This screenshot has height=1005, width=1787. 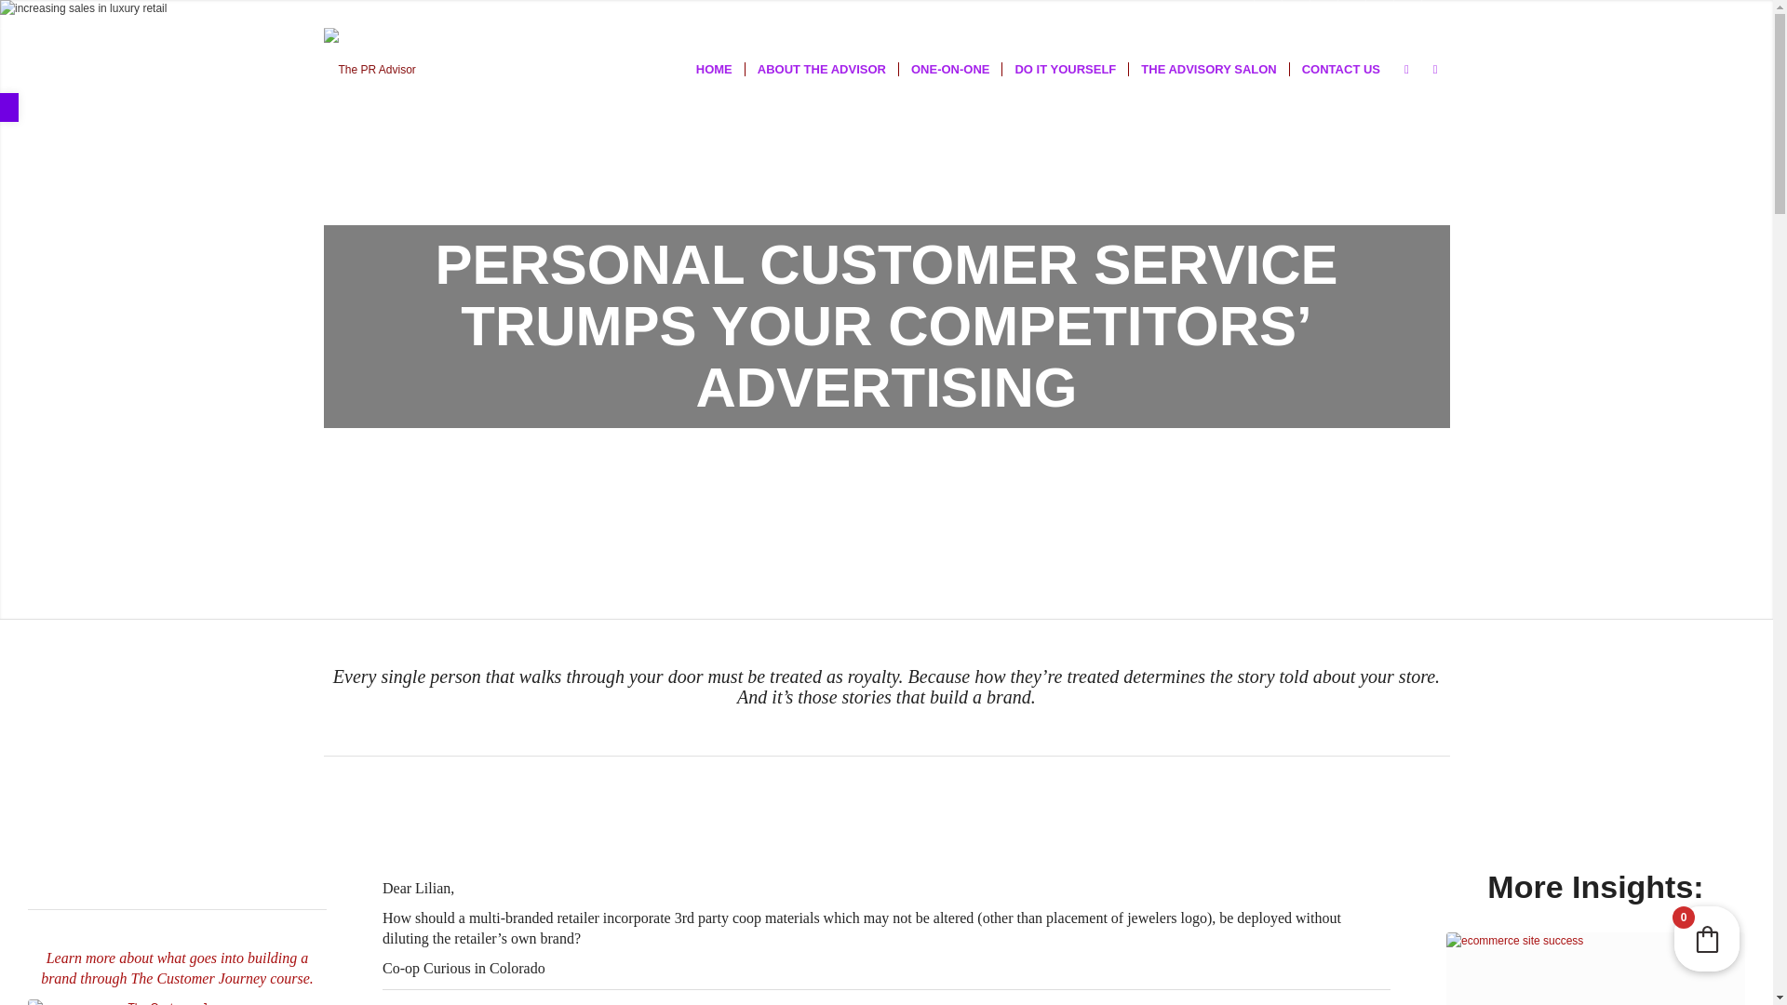 I want to click on ABOUT THE ADVISOR, so click(x=821, y=69).